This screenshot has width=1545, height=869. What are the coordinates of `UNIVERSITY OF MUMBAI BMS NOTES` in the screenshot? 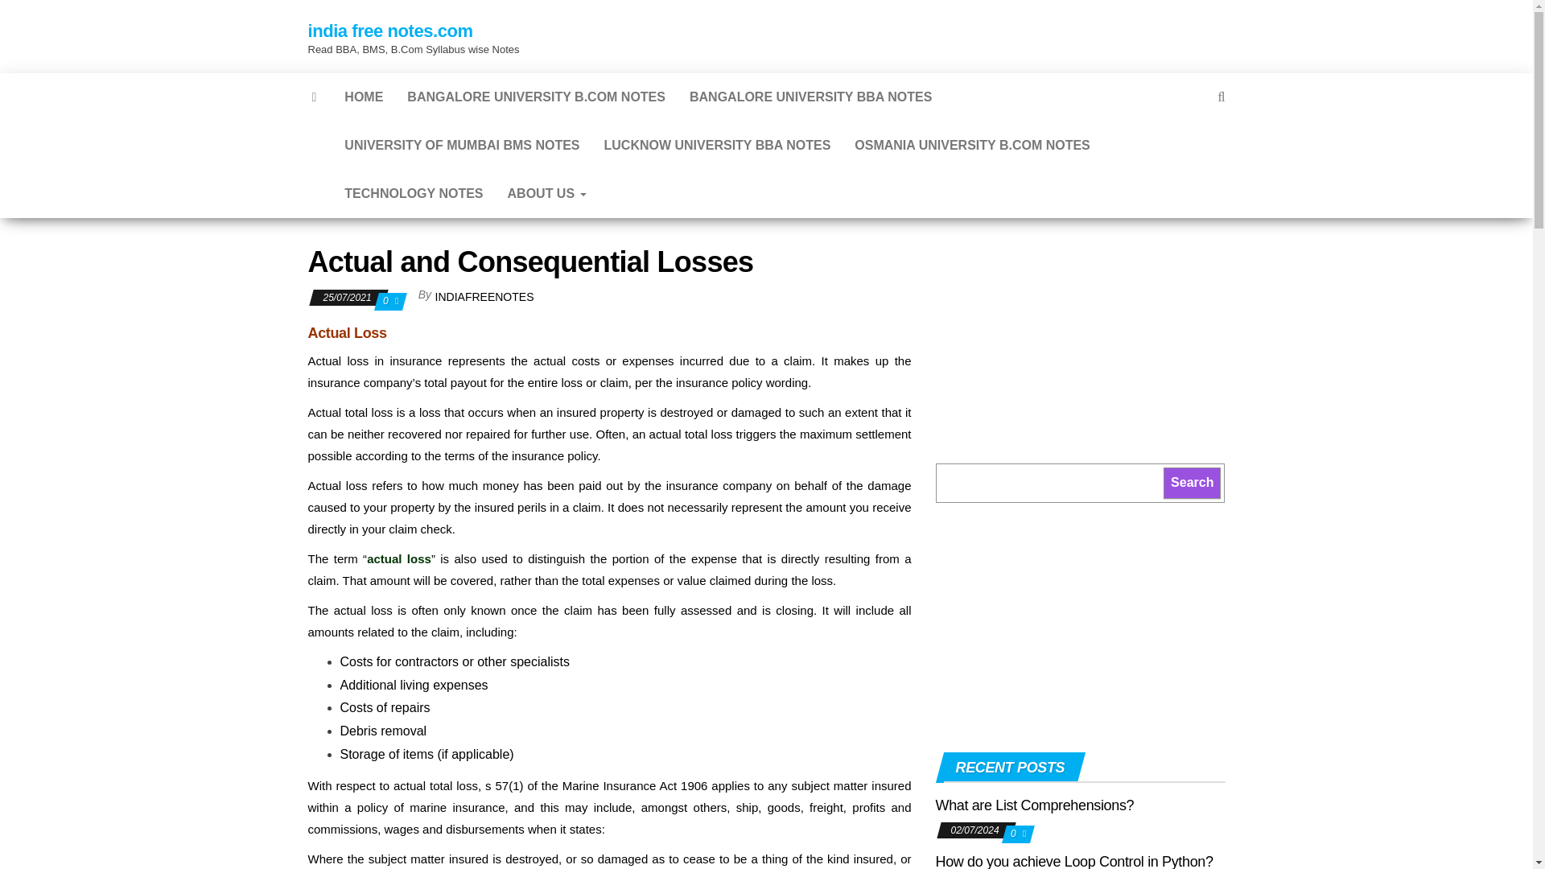 It's located at (462, 145).